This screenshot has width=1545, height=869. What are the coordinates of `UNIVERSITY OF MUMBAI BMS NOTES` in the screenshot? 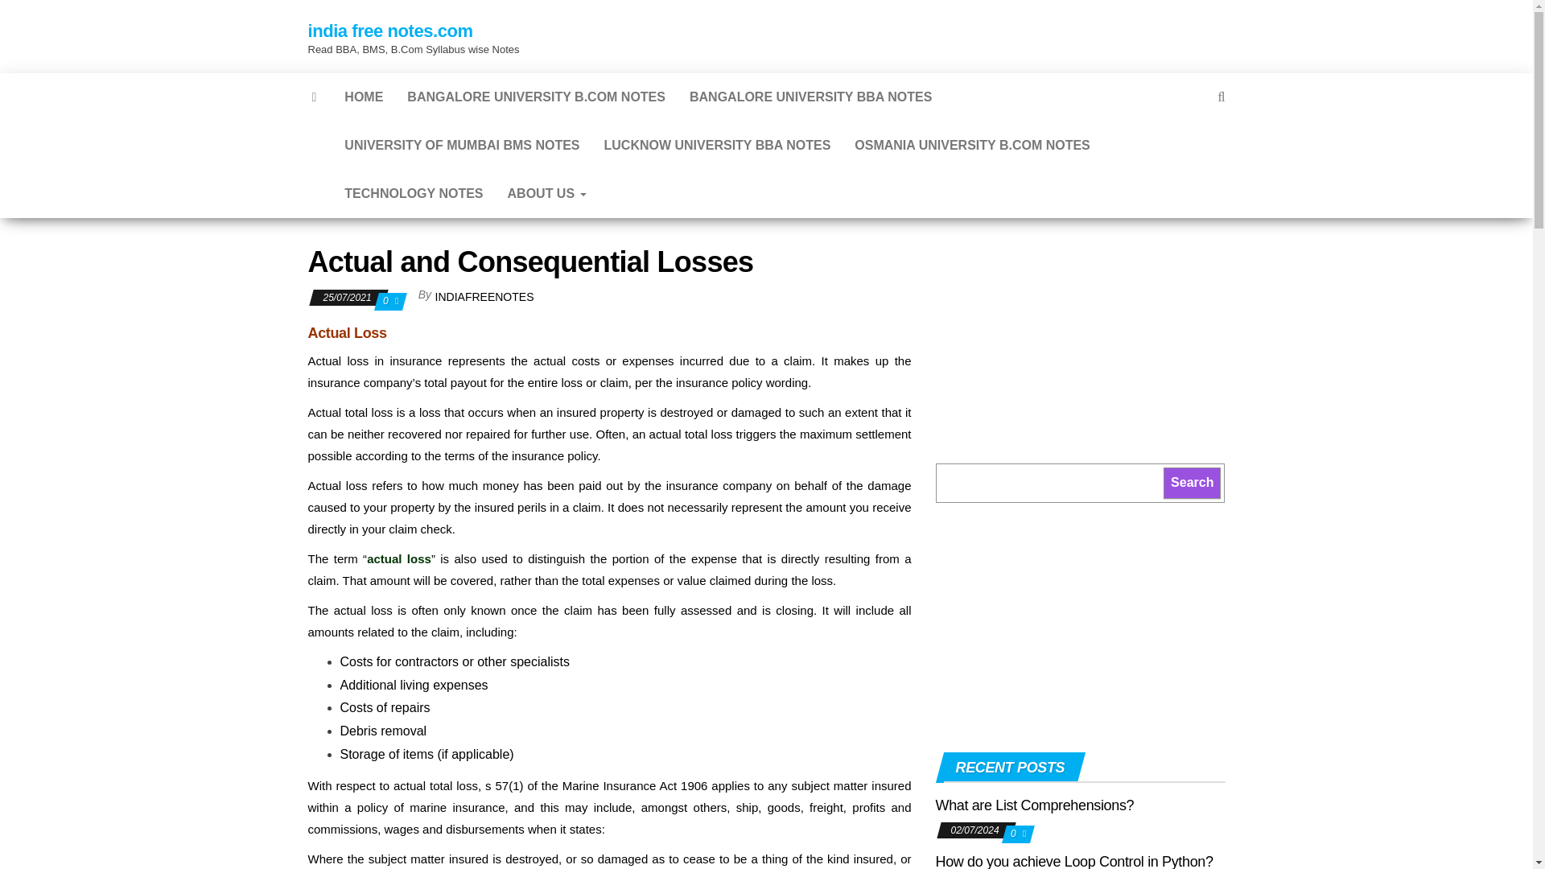 It's located at (462, 145).